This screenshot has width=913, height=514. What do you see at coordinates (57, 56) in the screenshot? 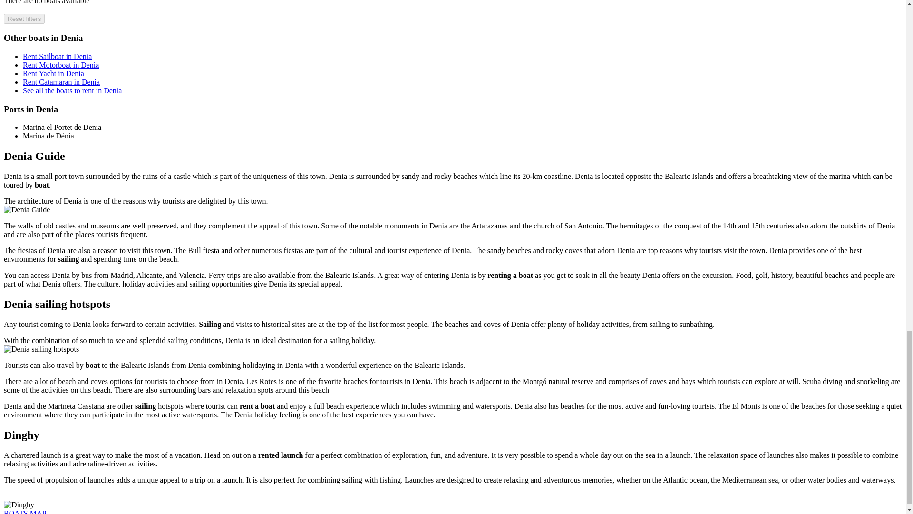
I see `Rent Sailboat in Denia` at bounding box center [57, 56].